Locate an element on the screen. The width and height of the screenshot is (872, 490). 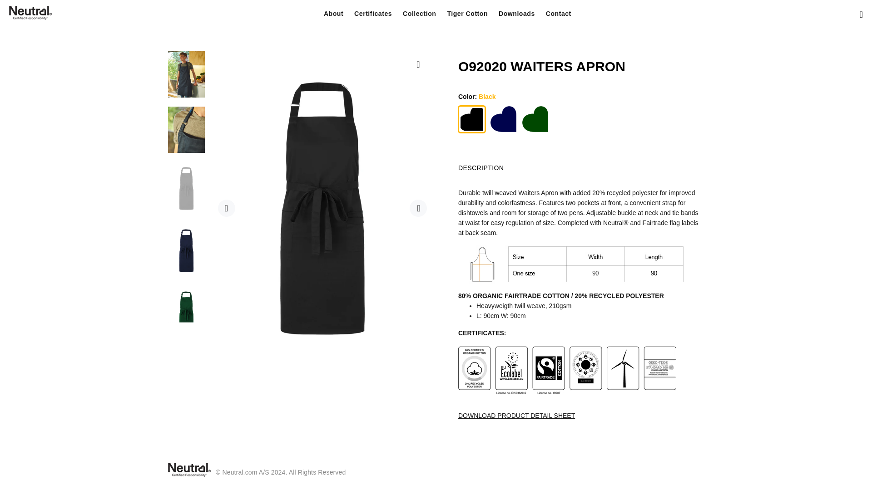
Downloads is located at coordinates (517, 14).